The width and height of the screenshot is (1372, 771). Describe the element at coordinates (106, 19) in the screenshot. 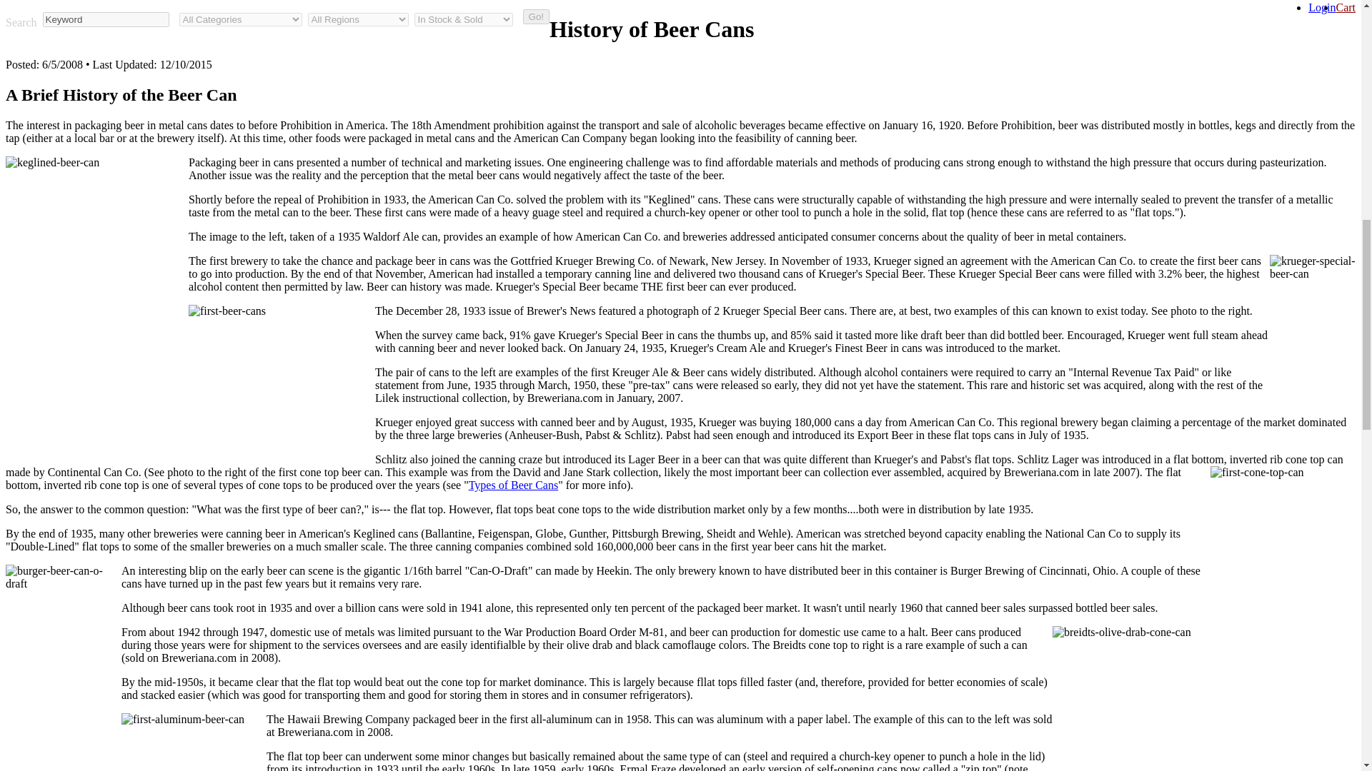

I see `Keyword` at that location.